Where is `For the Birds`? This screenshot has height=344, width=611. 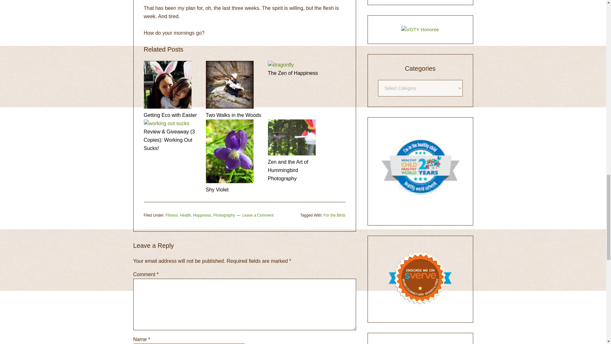 For the Birds is located at coordinates (335, 215).